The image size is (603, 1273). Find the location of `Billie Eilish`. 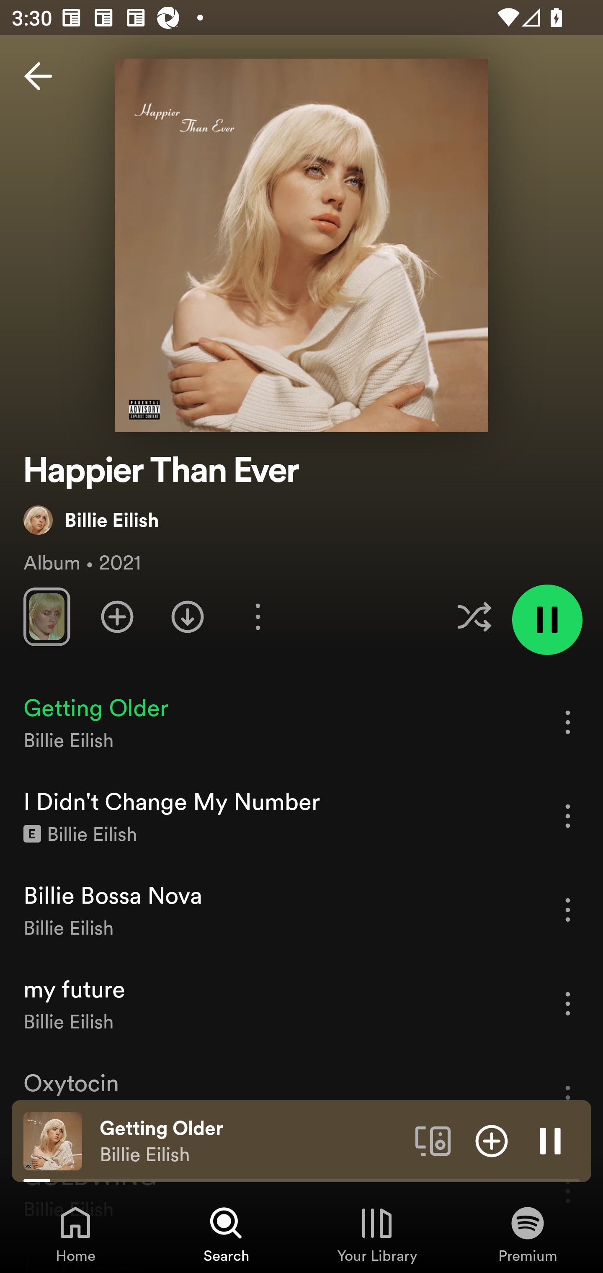

Billie Eilish is located at coordinates (91, 520).